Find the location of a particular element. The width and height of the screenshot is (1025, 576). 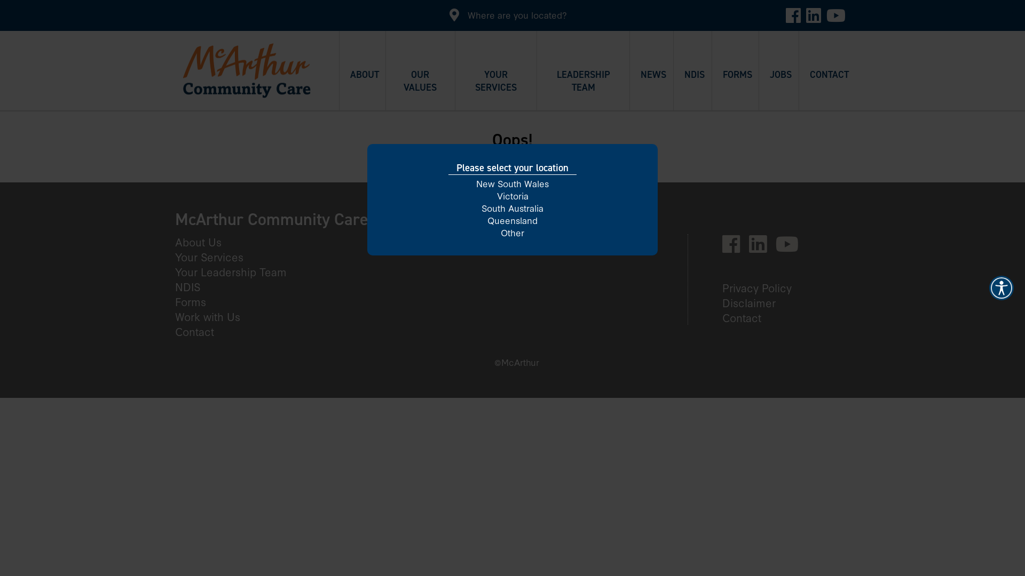

LinkedIn is located at coordinates (762, 247).